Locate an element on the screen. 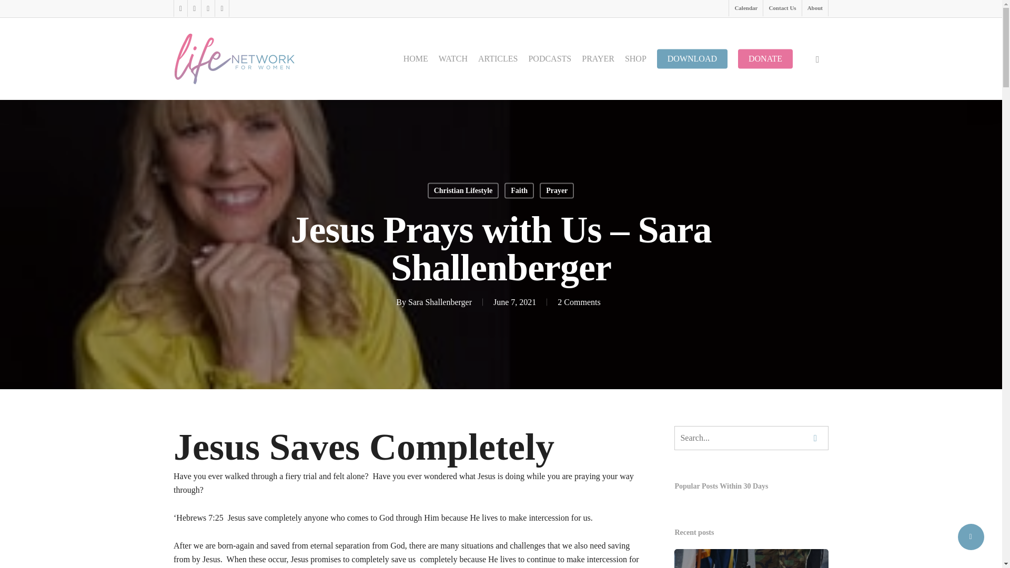  Calendar is located at coordinates (745, 8).